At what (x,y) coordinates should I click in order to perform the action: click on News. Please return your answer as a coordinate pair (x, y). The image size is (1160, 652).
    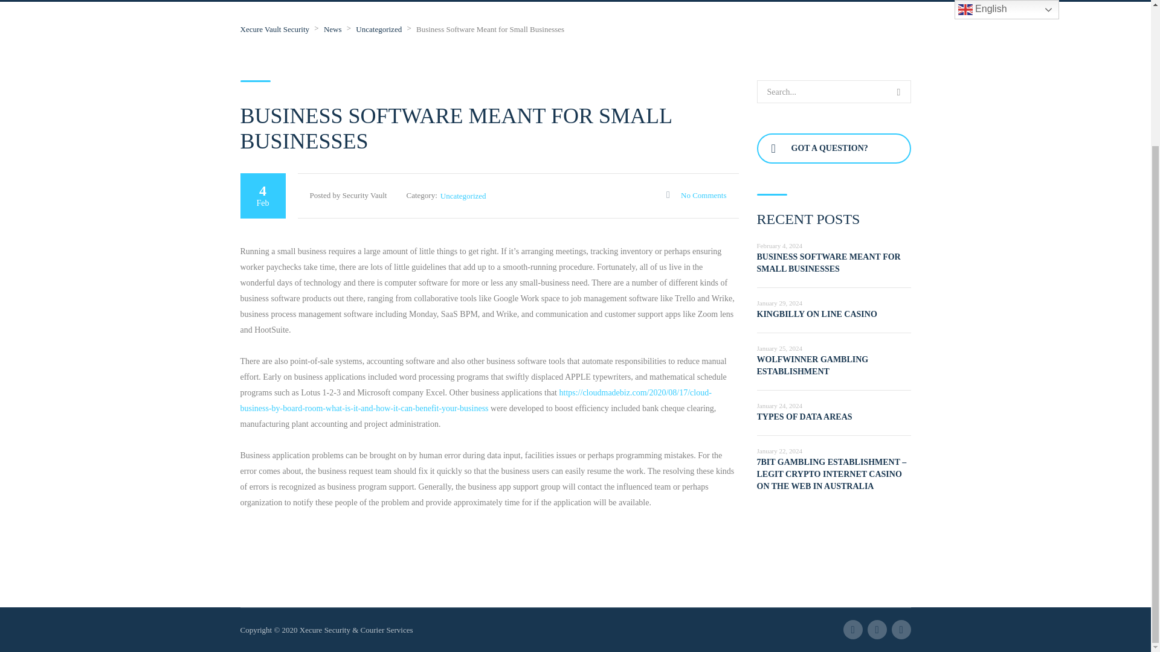
    Looking at the image, I should click on (332, 29).